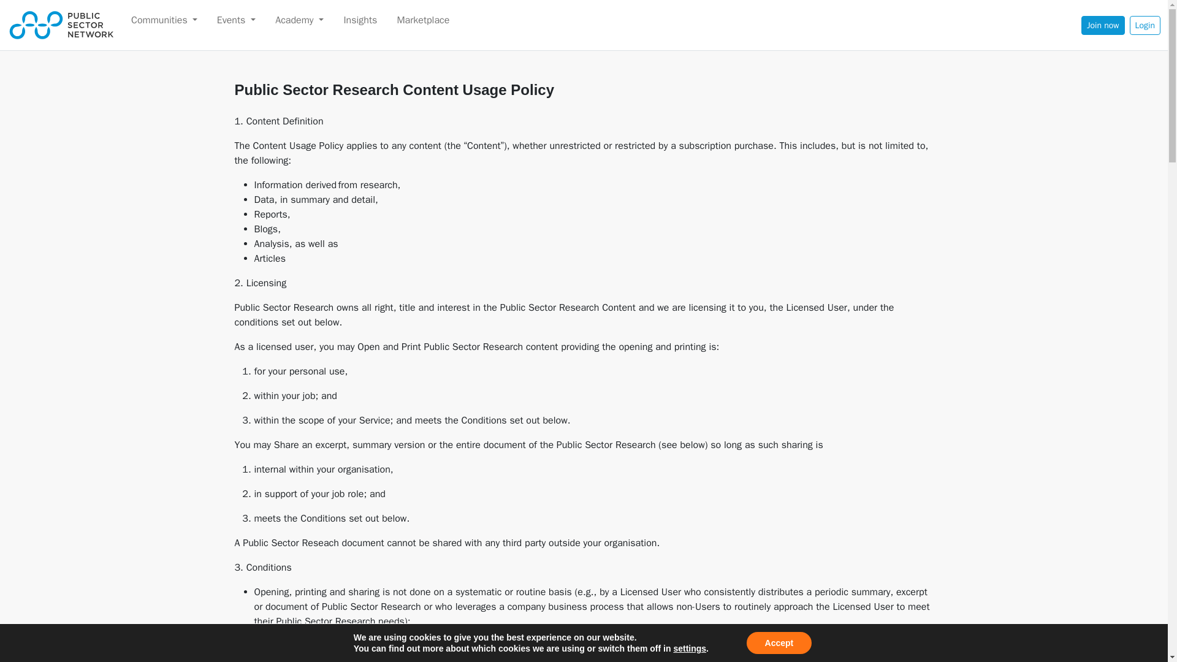 Image resolution: width=1177 pixels, height=662 pixels. I want to click on Insights, so click(360, 20).